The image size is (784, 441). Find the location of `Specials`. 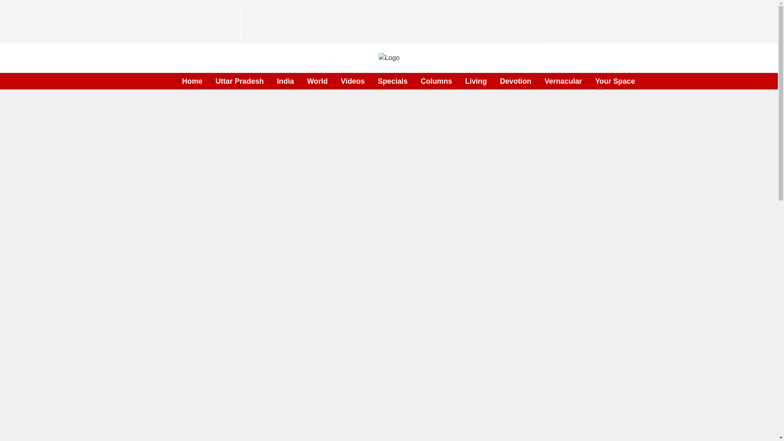

Specials is located at coordinates (393, 81).